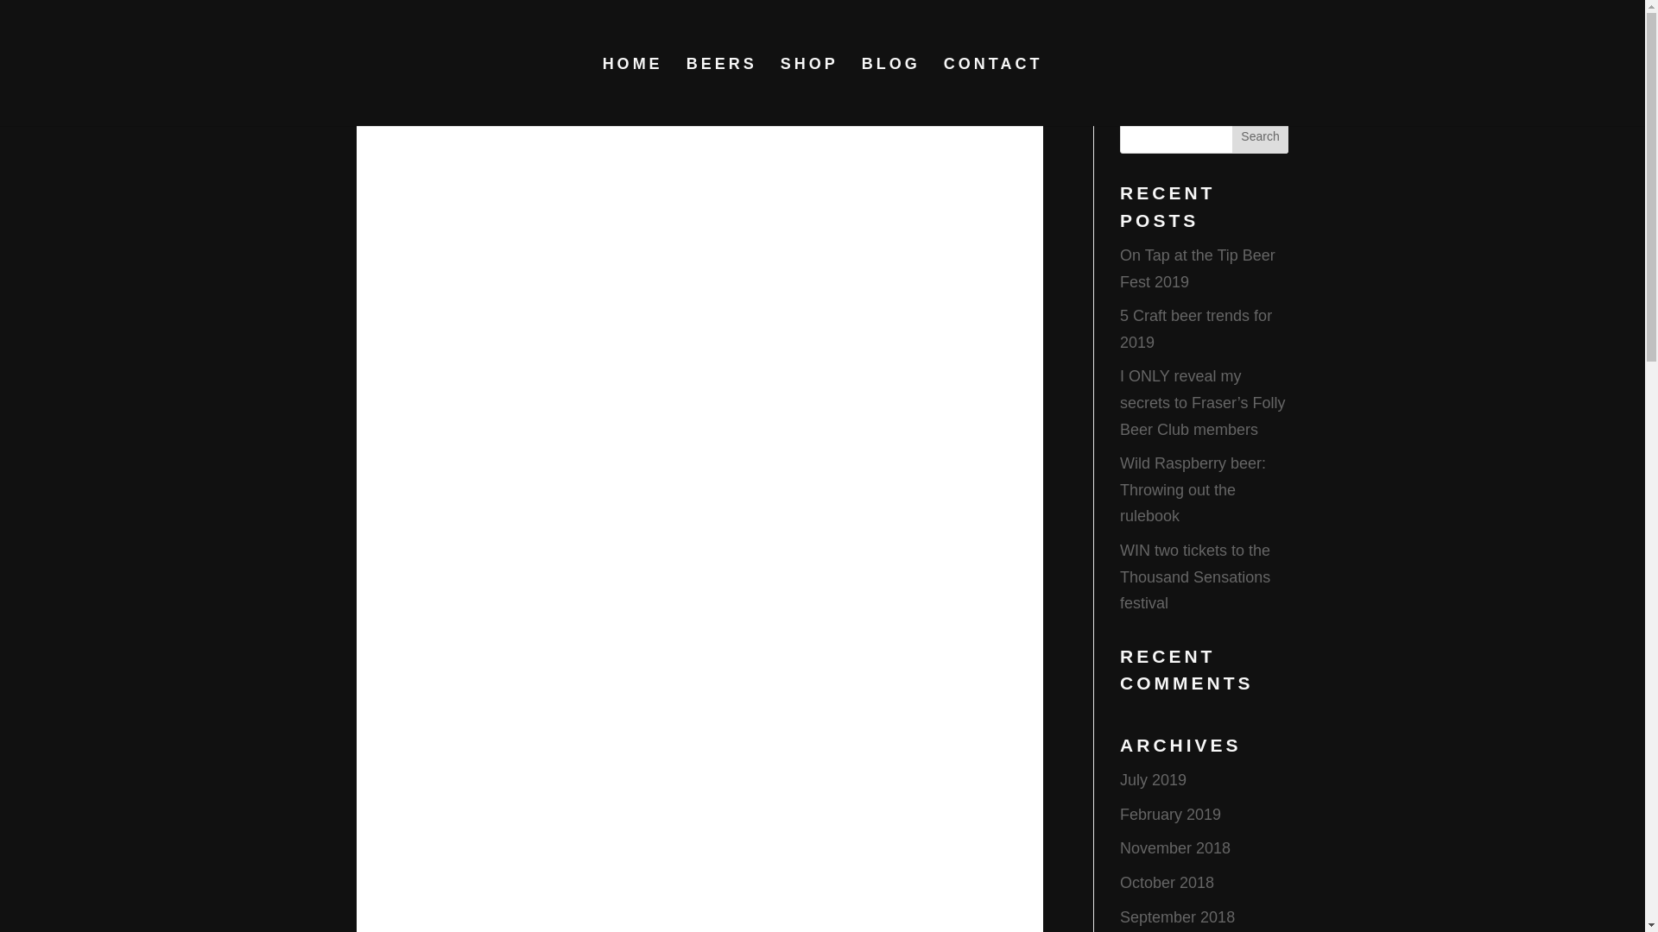 This screenshot has height=932, width=1658. I want to click on WIN two tickets to the Thousand Sensations festival, so click(1195, 576).